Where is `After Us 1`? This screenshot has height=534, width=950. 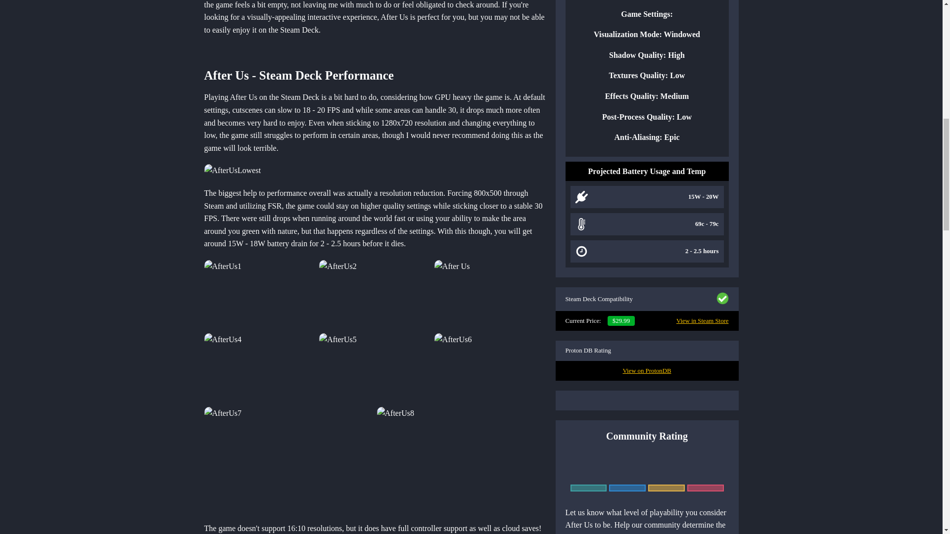
After Us 1 is located at coordinates (232, 170).